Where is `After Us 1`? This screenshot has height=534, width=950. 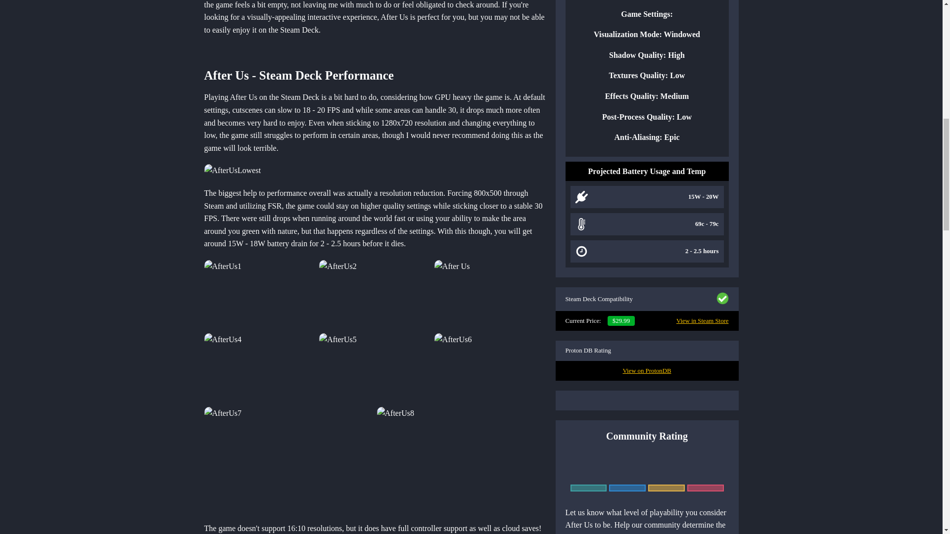
After Us 1 is located at coordinates (232, 170).